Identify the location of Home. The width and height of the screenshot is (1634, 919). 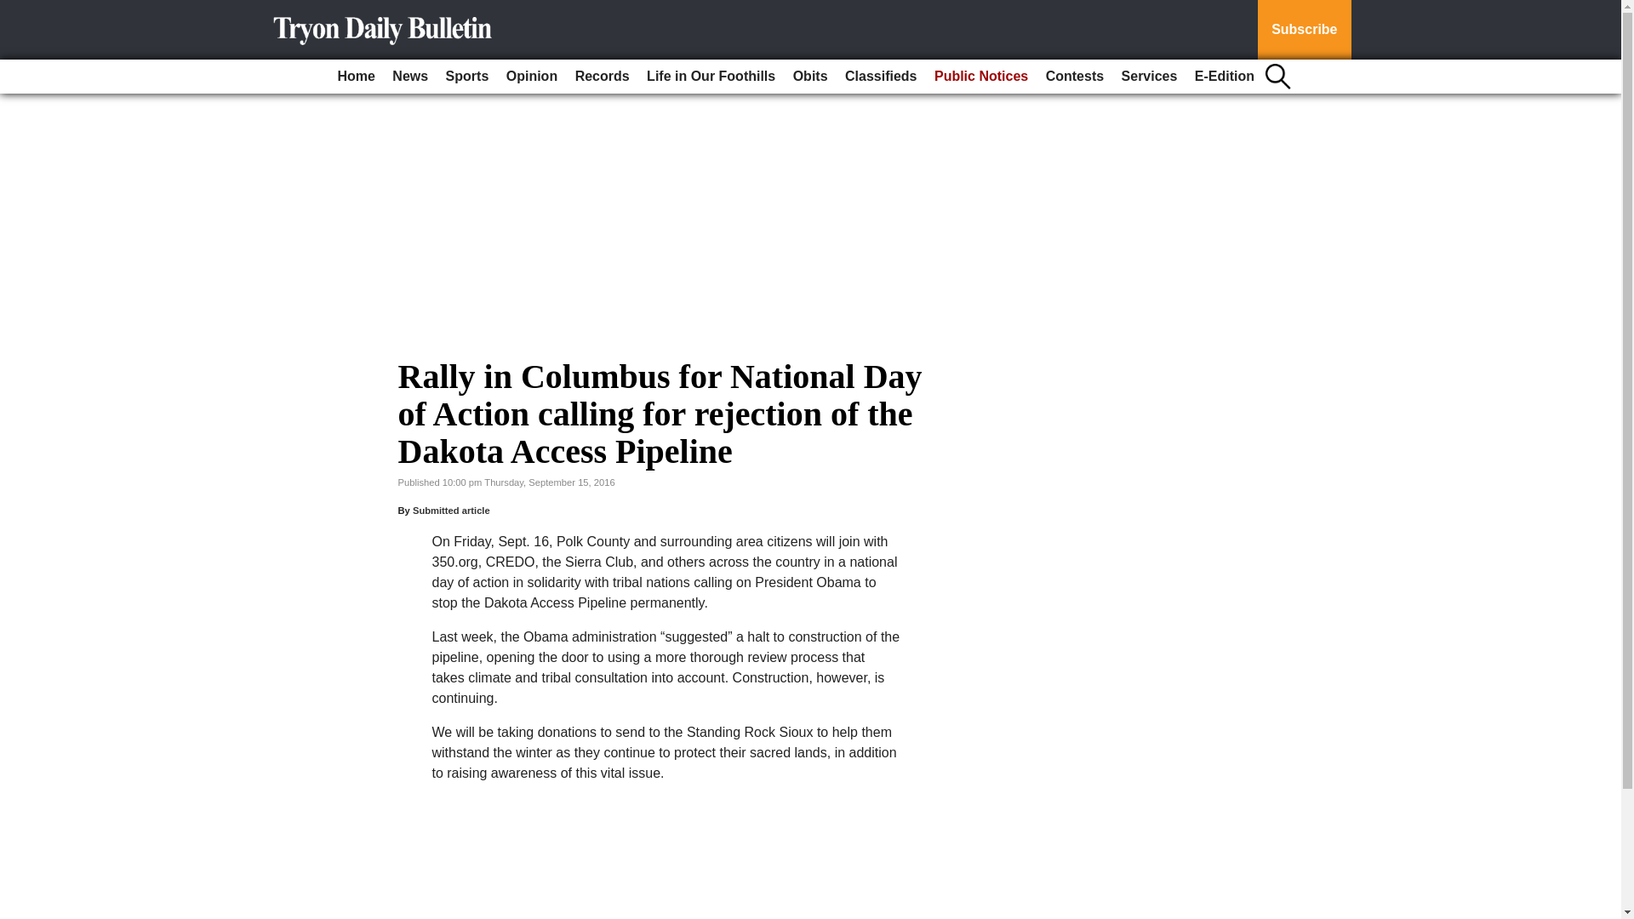
(355, 77).